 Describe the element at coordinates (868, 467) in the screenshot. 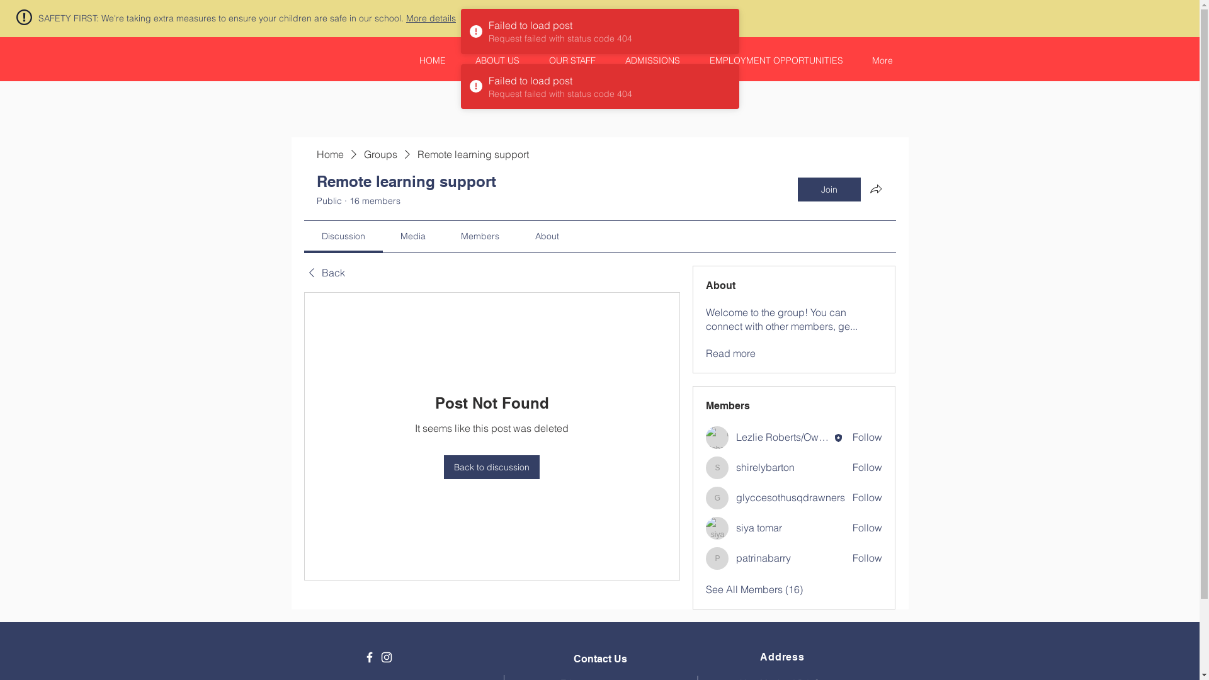

I see `Follow` at that location.